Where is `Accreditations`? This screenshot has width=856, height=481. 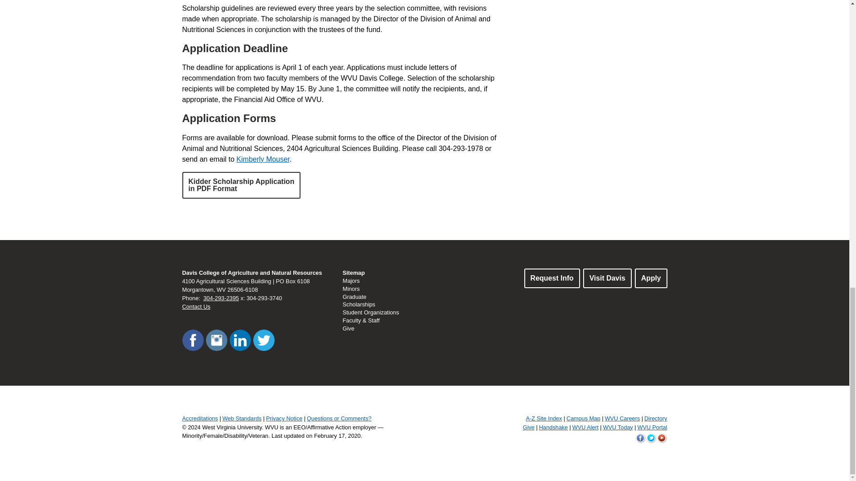
Accreditations is located at coordinates (199, 419).